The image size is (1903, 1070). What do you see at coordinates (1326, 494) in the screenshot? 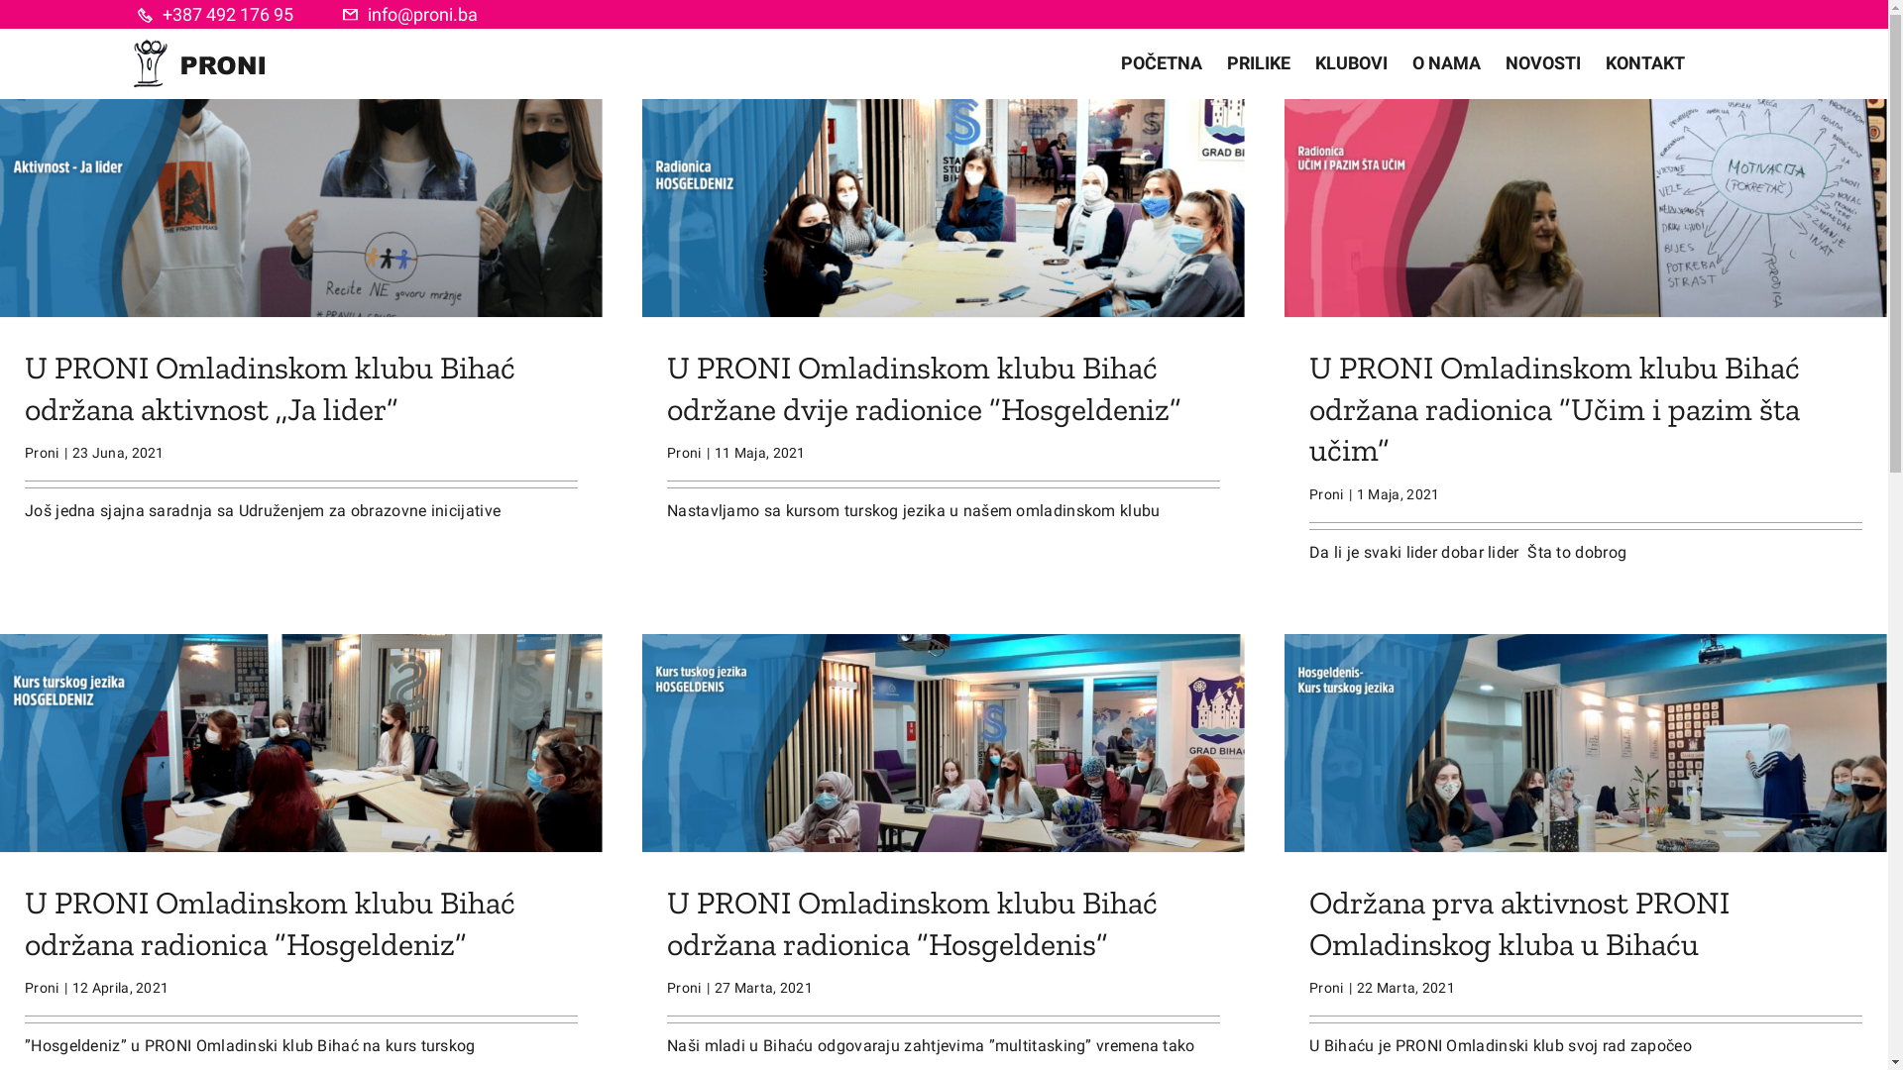
I see `Proni` at bounding box center [1326, 494].